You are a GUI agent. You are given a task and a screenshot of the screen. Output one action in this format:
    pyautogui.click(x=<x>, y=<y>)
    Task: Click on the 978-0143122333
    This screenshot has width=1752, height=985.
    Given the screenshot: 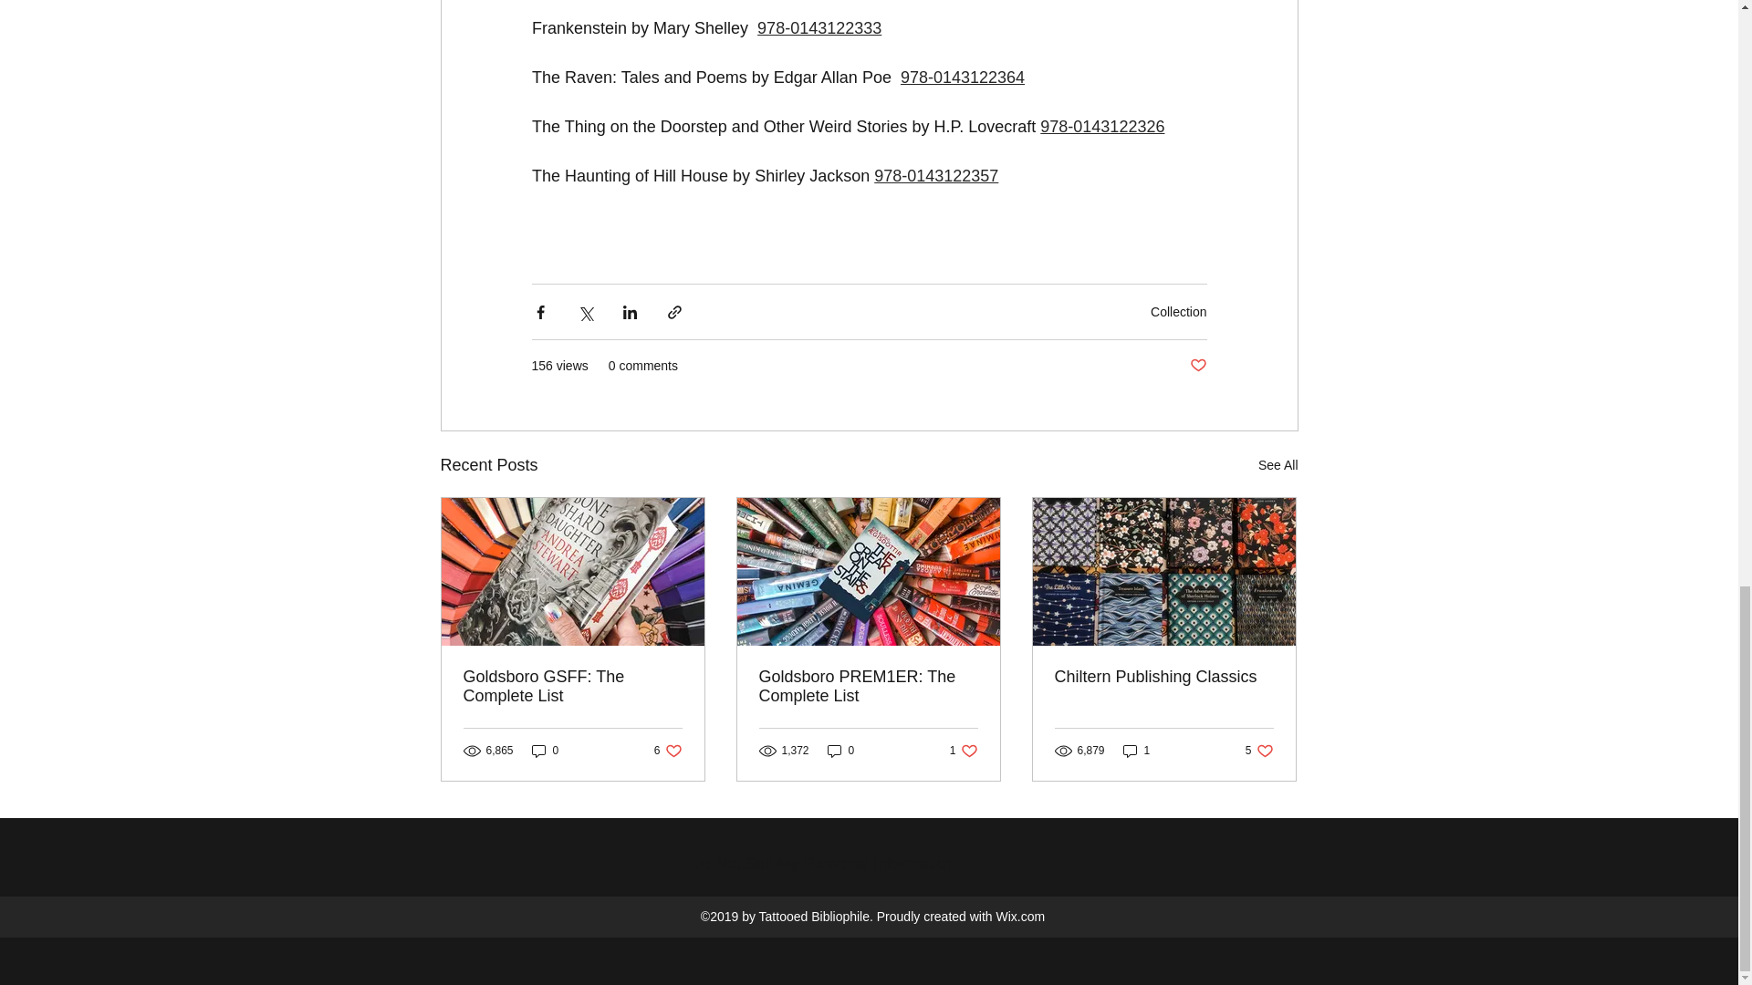 What is the action you would take?
    pyautogui.click(x=819, y=27)
    